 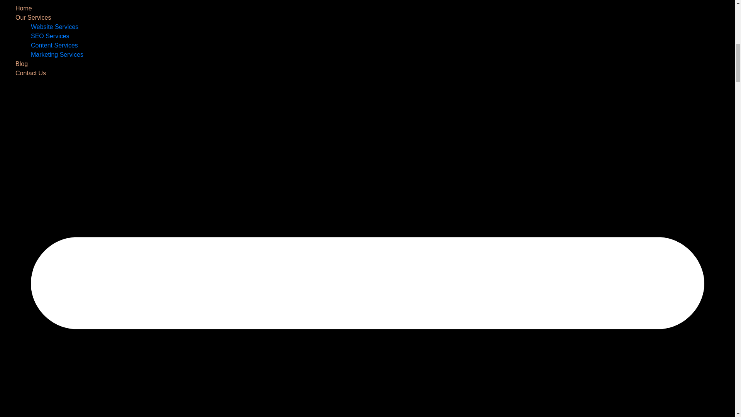 I want to click on Blog, so click(x=22, y=63).